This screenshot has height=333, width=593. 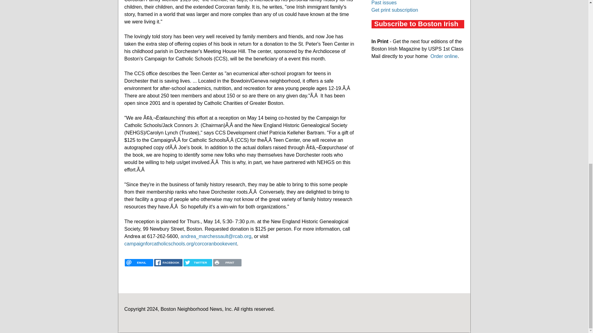 What do you see at coordinates (417, 112) in the screenshot?
I see `3rd party ad content` at bounding box center [417, 112].